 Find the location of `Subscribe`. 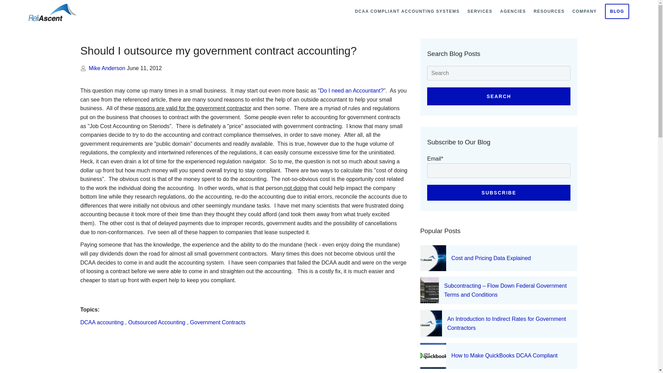

Subscribe is located at coordinates (499, 193).